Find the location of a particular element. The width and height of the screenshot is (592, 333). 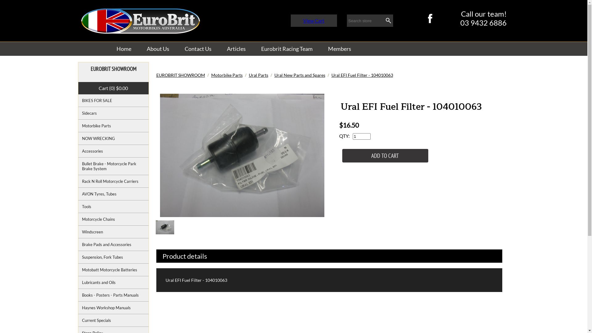

Bullet Brake - Motorcycle Park Brake System is located at coordinates (113, 166).